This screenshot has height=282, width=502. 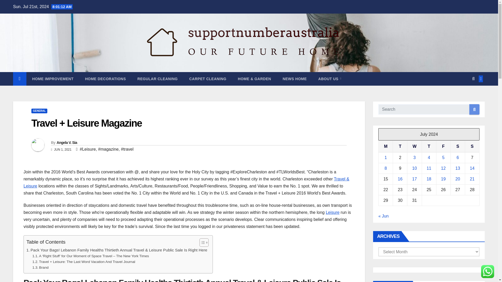 What do you see at coordinates (105, 79) in the screenshot?
I see `HOME DECORATIONS` at bounding box center [105, 79].